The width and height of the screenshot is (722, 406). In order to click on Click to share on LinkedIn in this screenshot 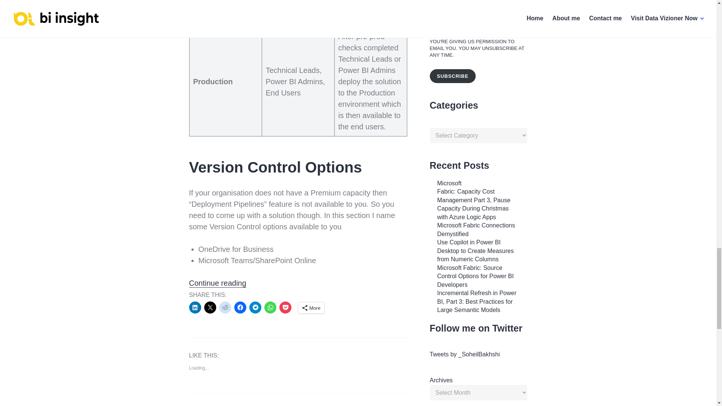, I will do `click(194, 308)`.